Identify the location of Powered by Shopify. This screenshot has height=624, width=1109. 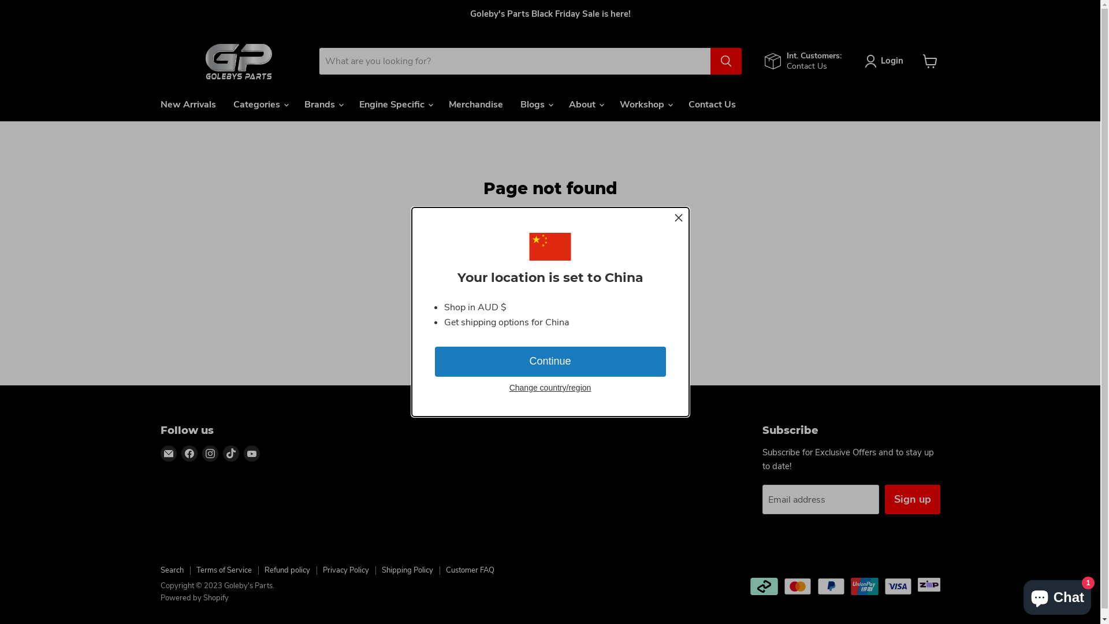
(195, 598).